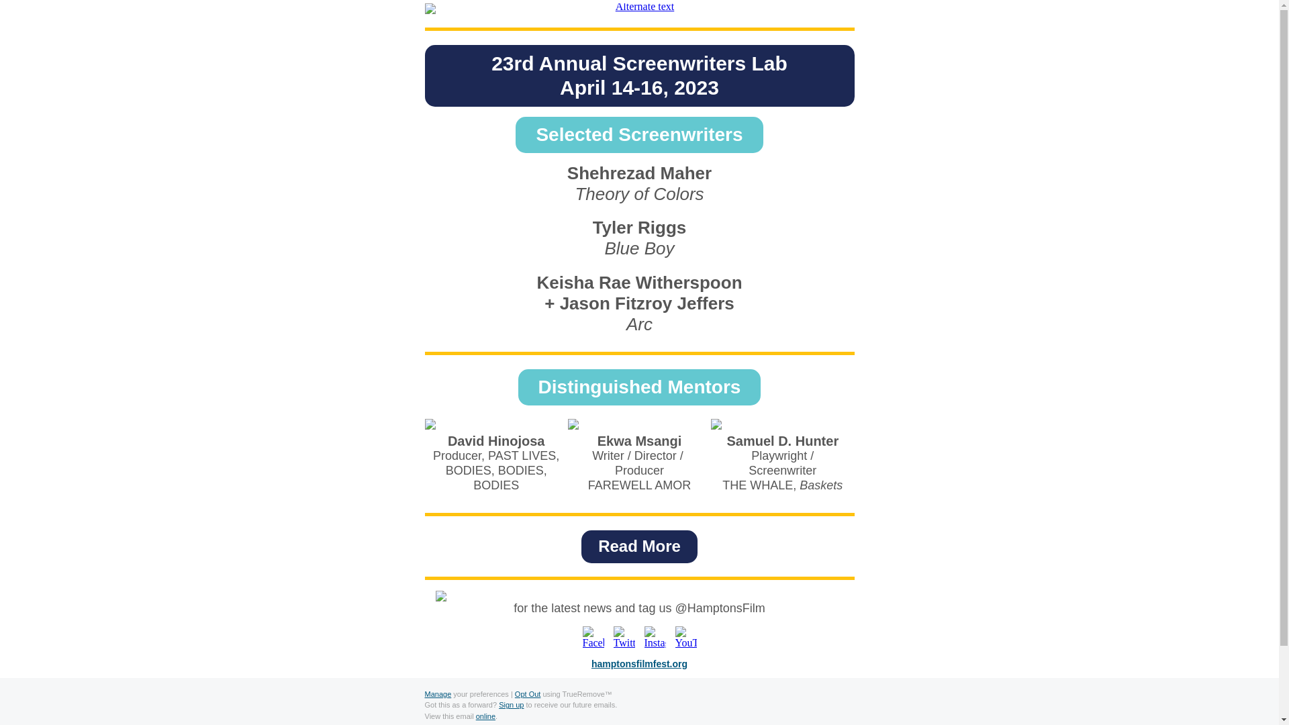  What do you see at coordinates (593, 637) in the screenshot?
I see `Distinguished Mentors` at bounding box center [593, 637].